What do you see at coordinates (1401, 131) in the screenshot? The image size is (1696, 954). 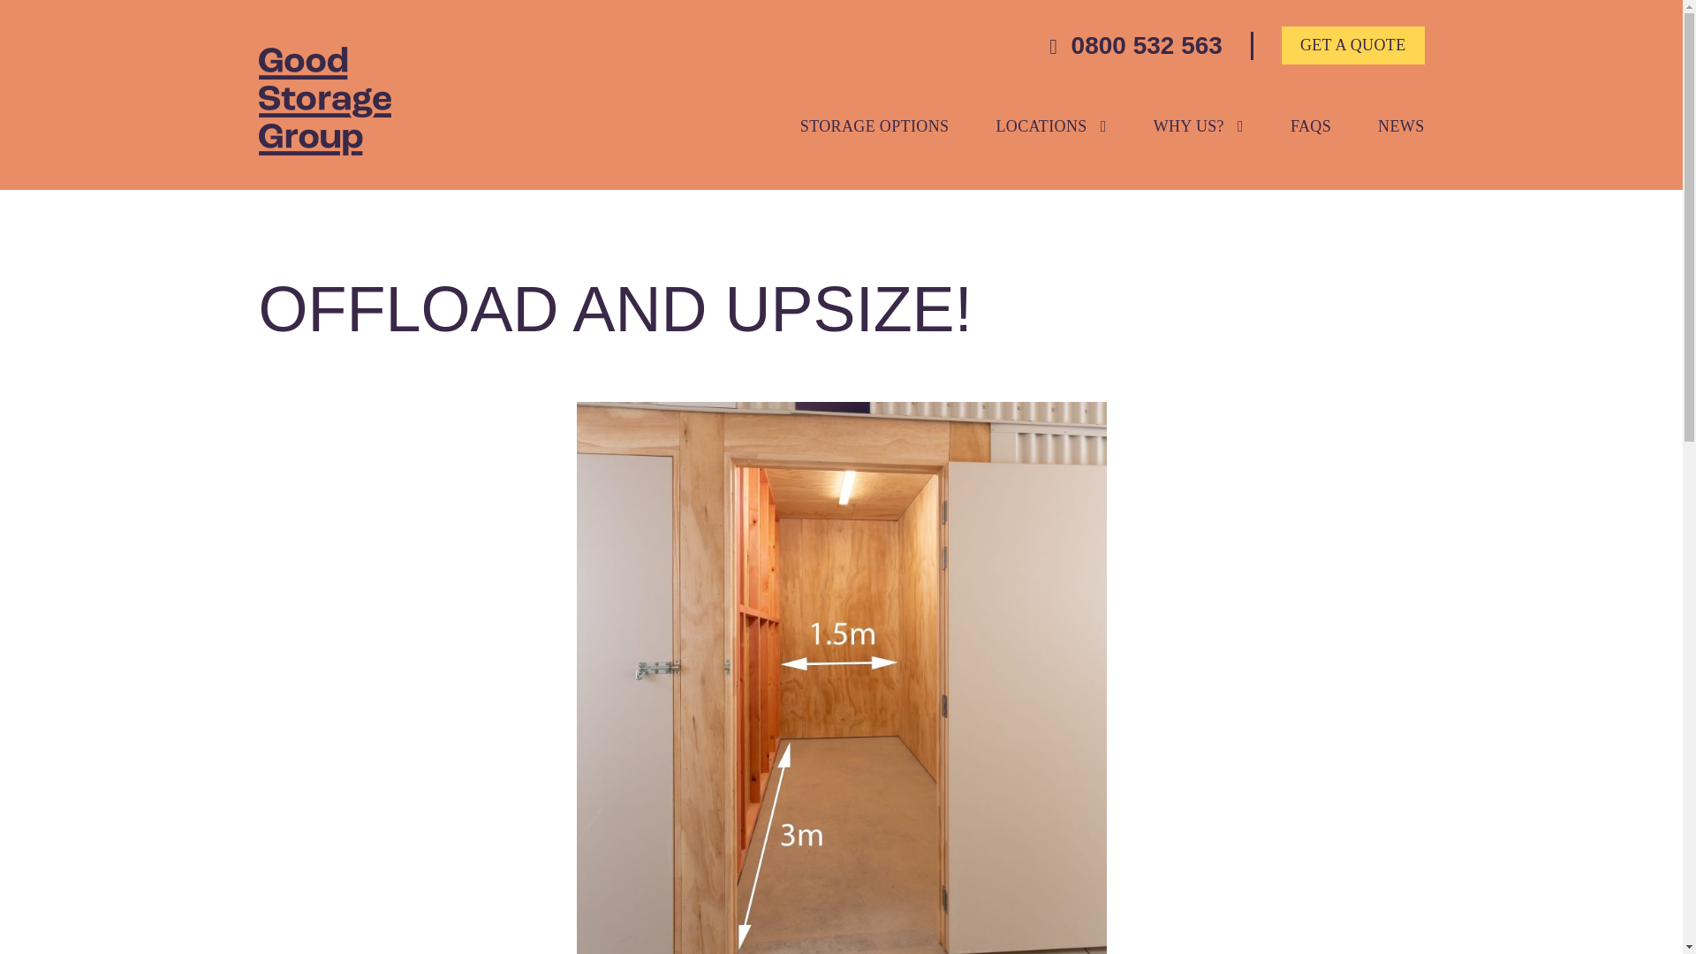 I see `NEWS` at bounding box center [1401, 131].